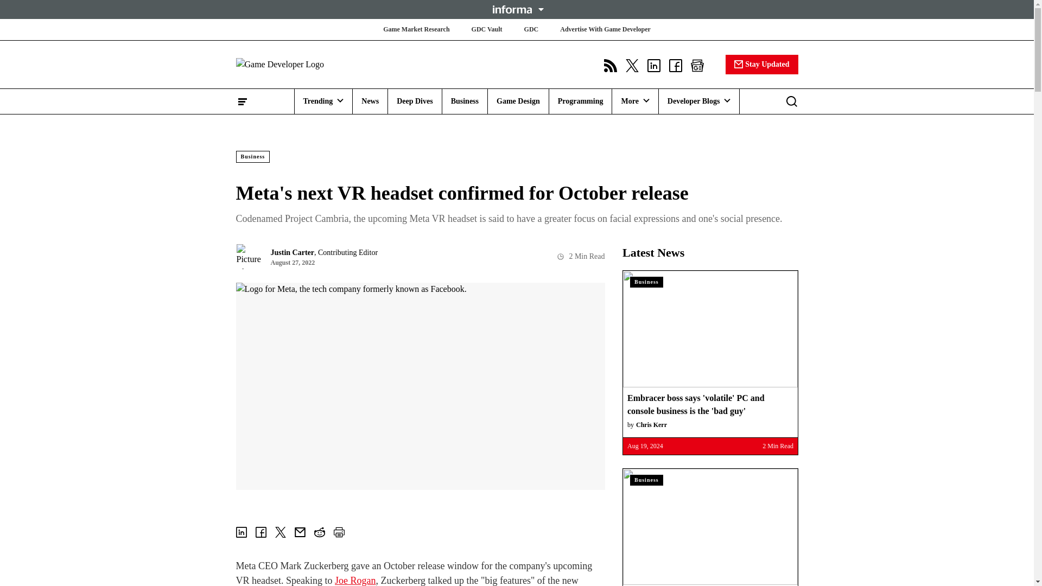 The height and width of the screenshot is (586, 1042). I want to click on GDC Vault, so click(487, 29).